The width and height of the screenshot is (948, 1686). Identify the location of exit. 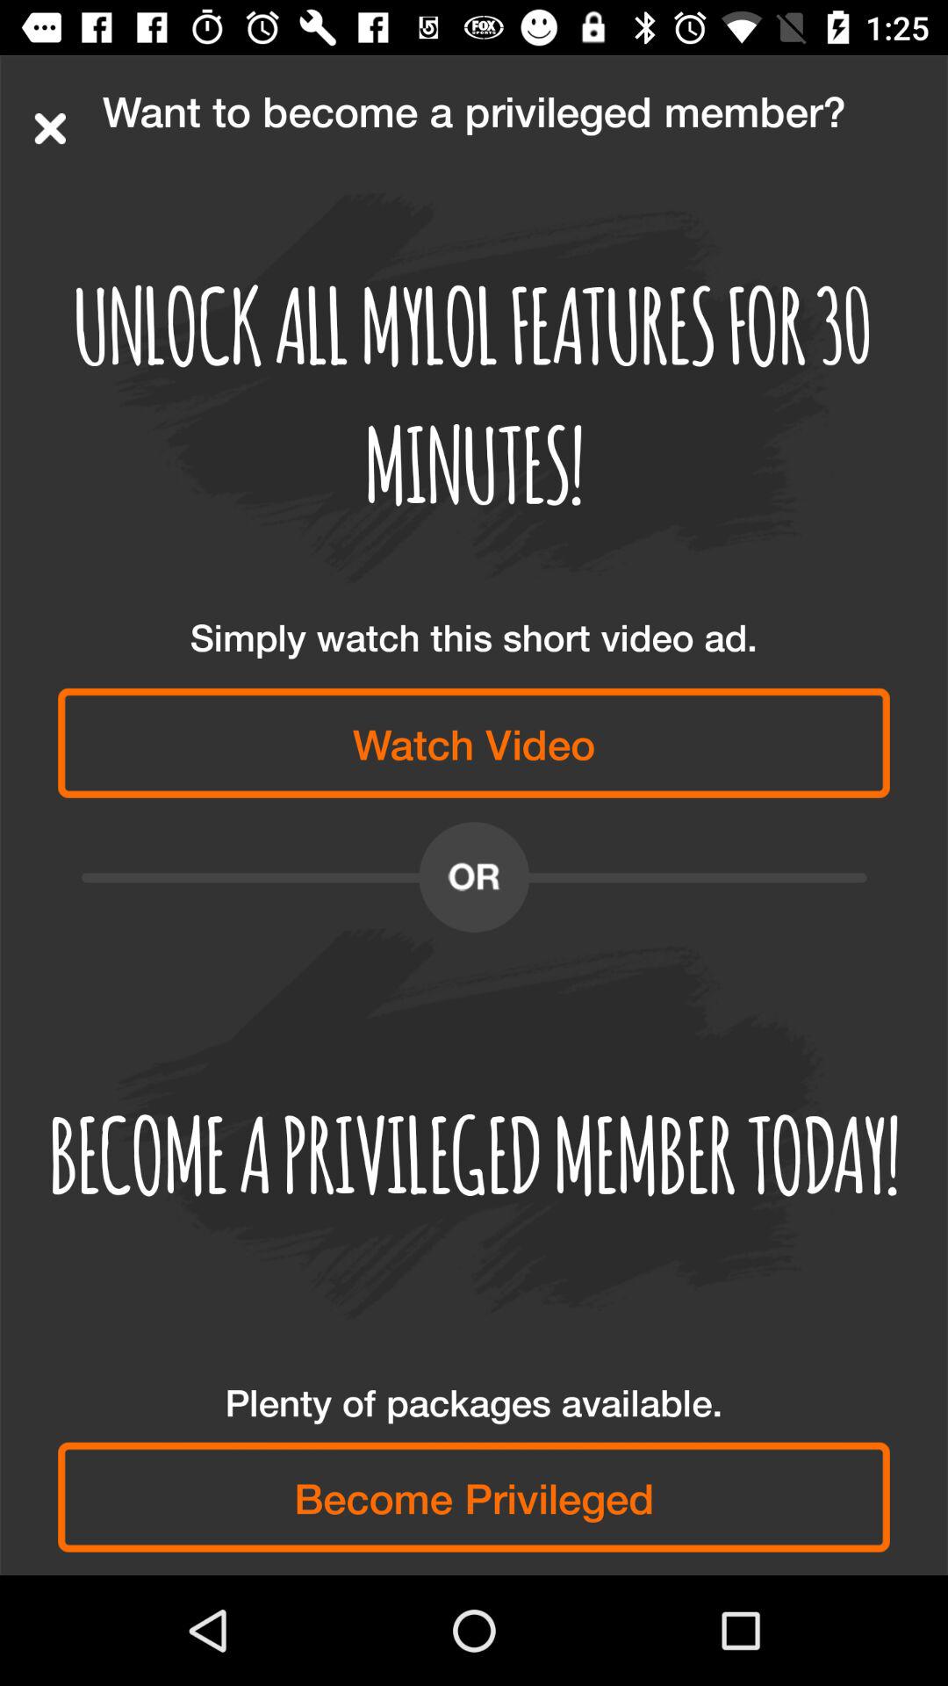
(50, 128).